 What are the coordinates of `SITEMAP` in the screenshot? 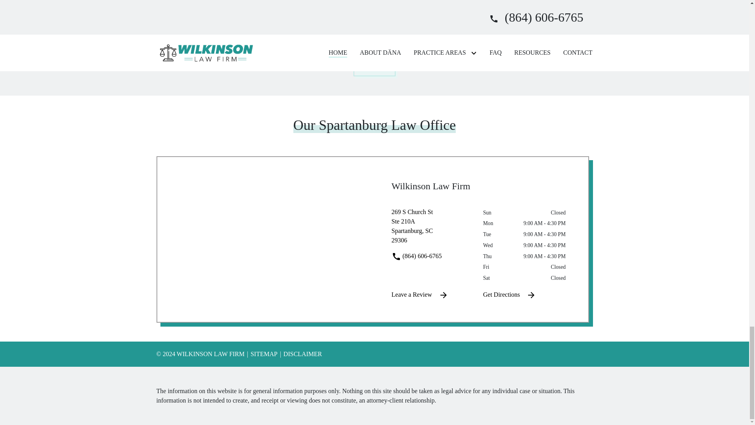 It's located at (374, 65).